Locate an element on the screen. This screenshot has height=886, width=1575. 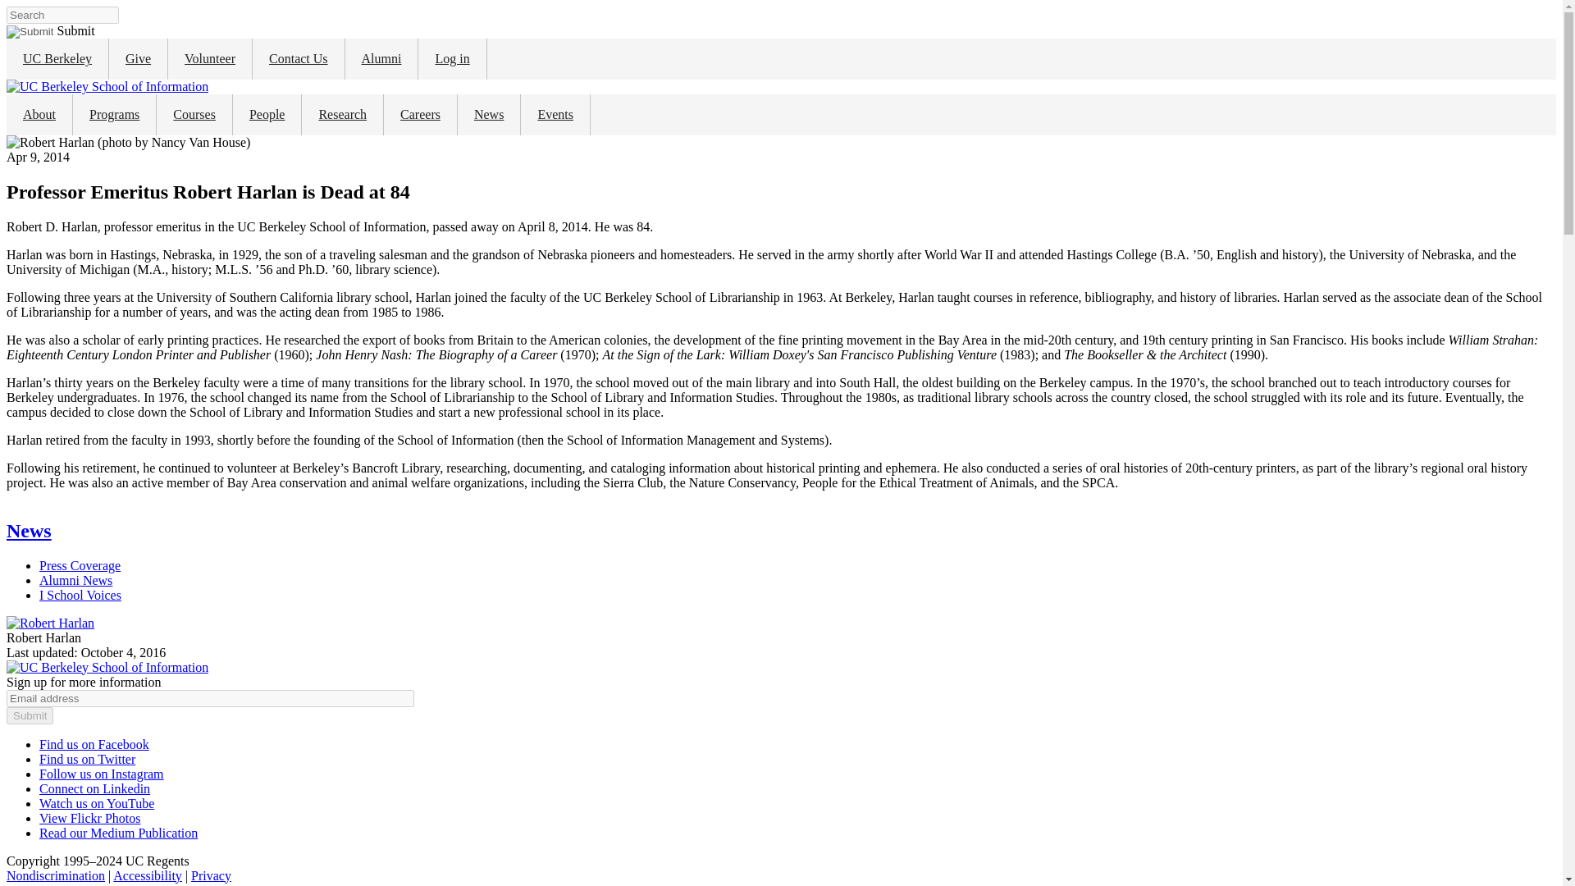
Home is located at coordinates (107, 87).